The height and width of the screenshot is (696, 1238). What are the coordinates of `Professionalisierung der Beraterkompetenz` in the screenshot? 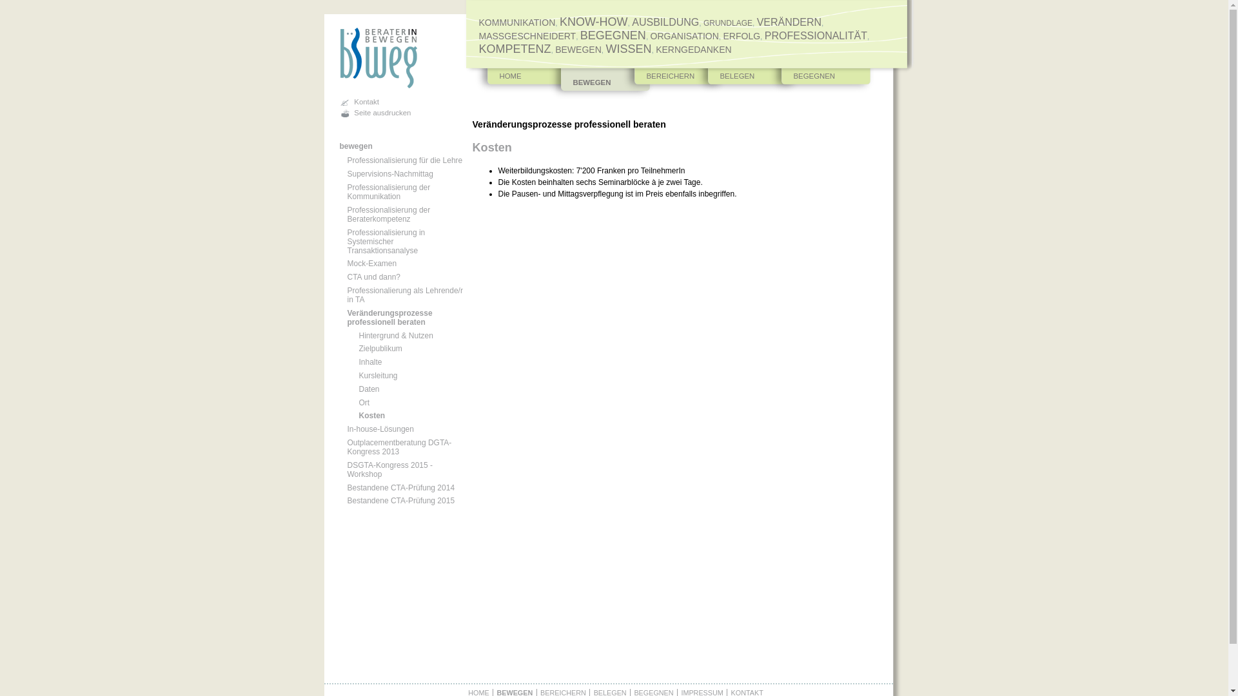 It's located at (397, 215).